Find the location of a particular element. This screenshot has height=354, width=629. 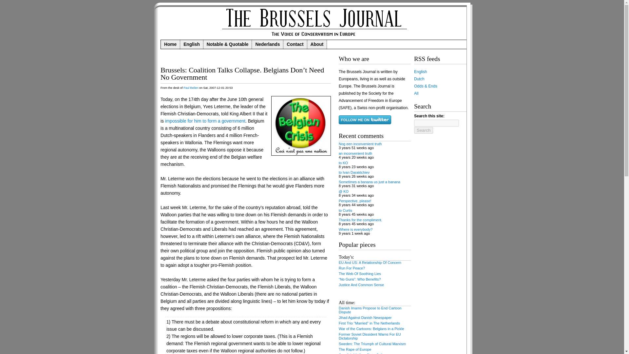

Nederlands is located at coordinates (268, 45).